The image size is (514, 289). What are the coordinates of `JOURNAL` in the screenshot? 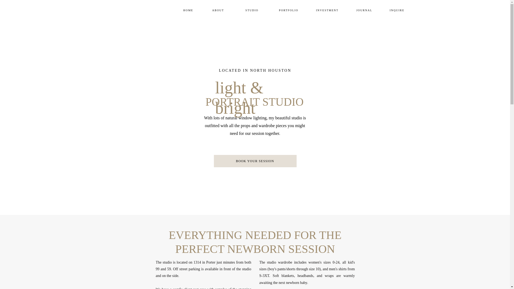 It's located at (363, 10).